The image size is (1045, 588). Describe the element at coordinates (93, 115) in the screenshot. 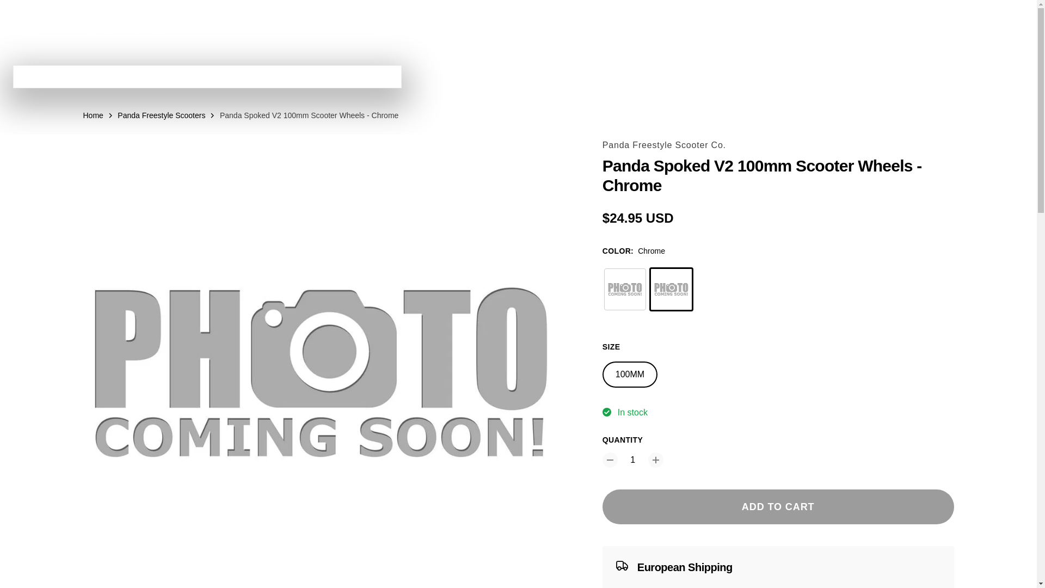

I see `Home` at that location.